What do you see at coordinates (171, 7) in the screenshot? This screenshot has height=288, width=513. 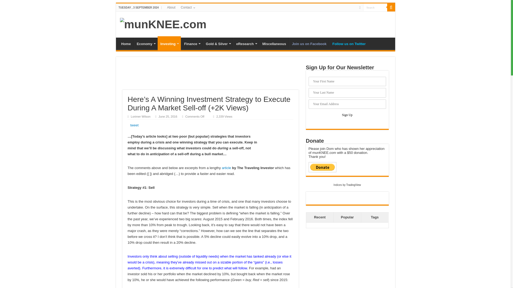 I see `About` at bounding box center [171, 7].